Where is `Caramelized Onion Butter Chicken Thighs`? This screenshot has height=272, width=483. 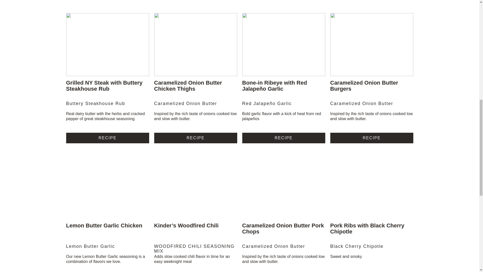 Caramelized Onion Butter Chicken Thighs is located at coordinates (188, 86).